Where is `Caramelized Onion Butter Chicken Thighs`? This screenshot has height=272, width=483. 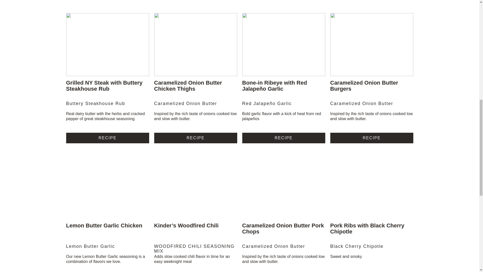 Caramelized Onion Butter Chicken Thighs is located at coordinates (188, 86).